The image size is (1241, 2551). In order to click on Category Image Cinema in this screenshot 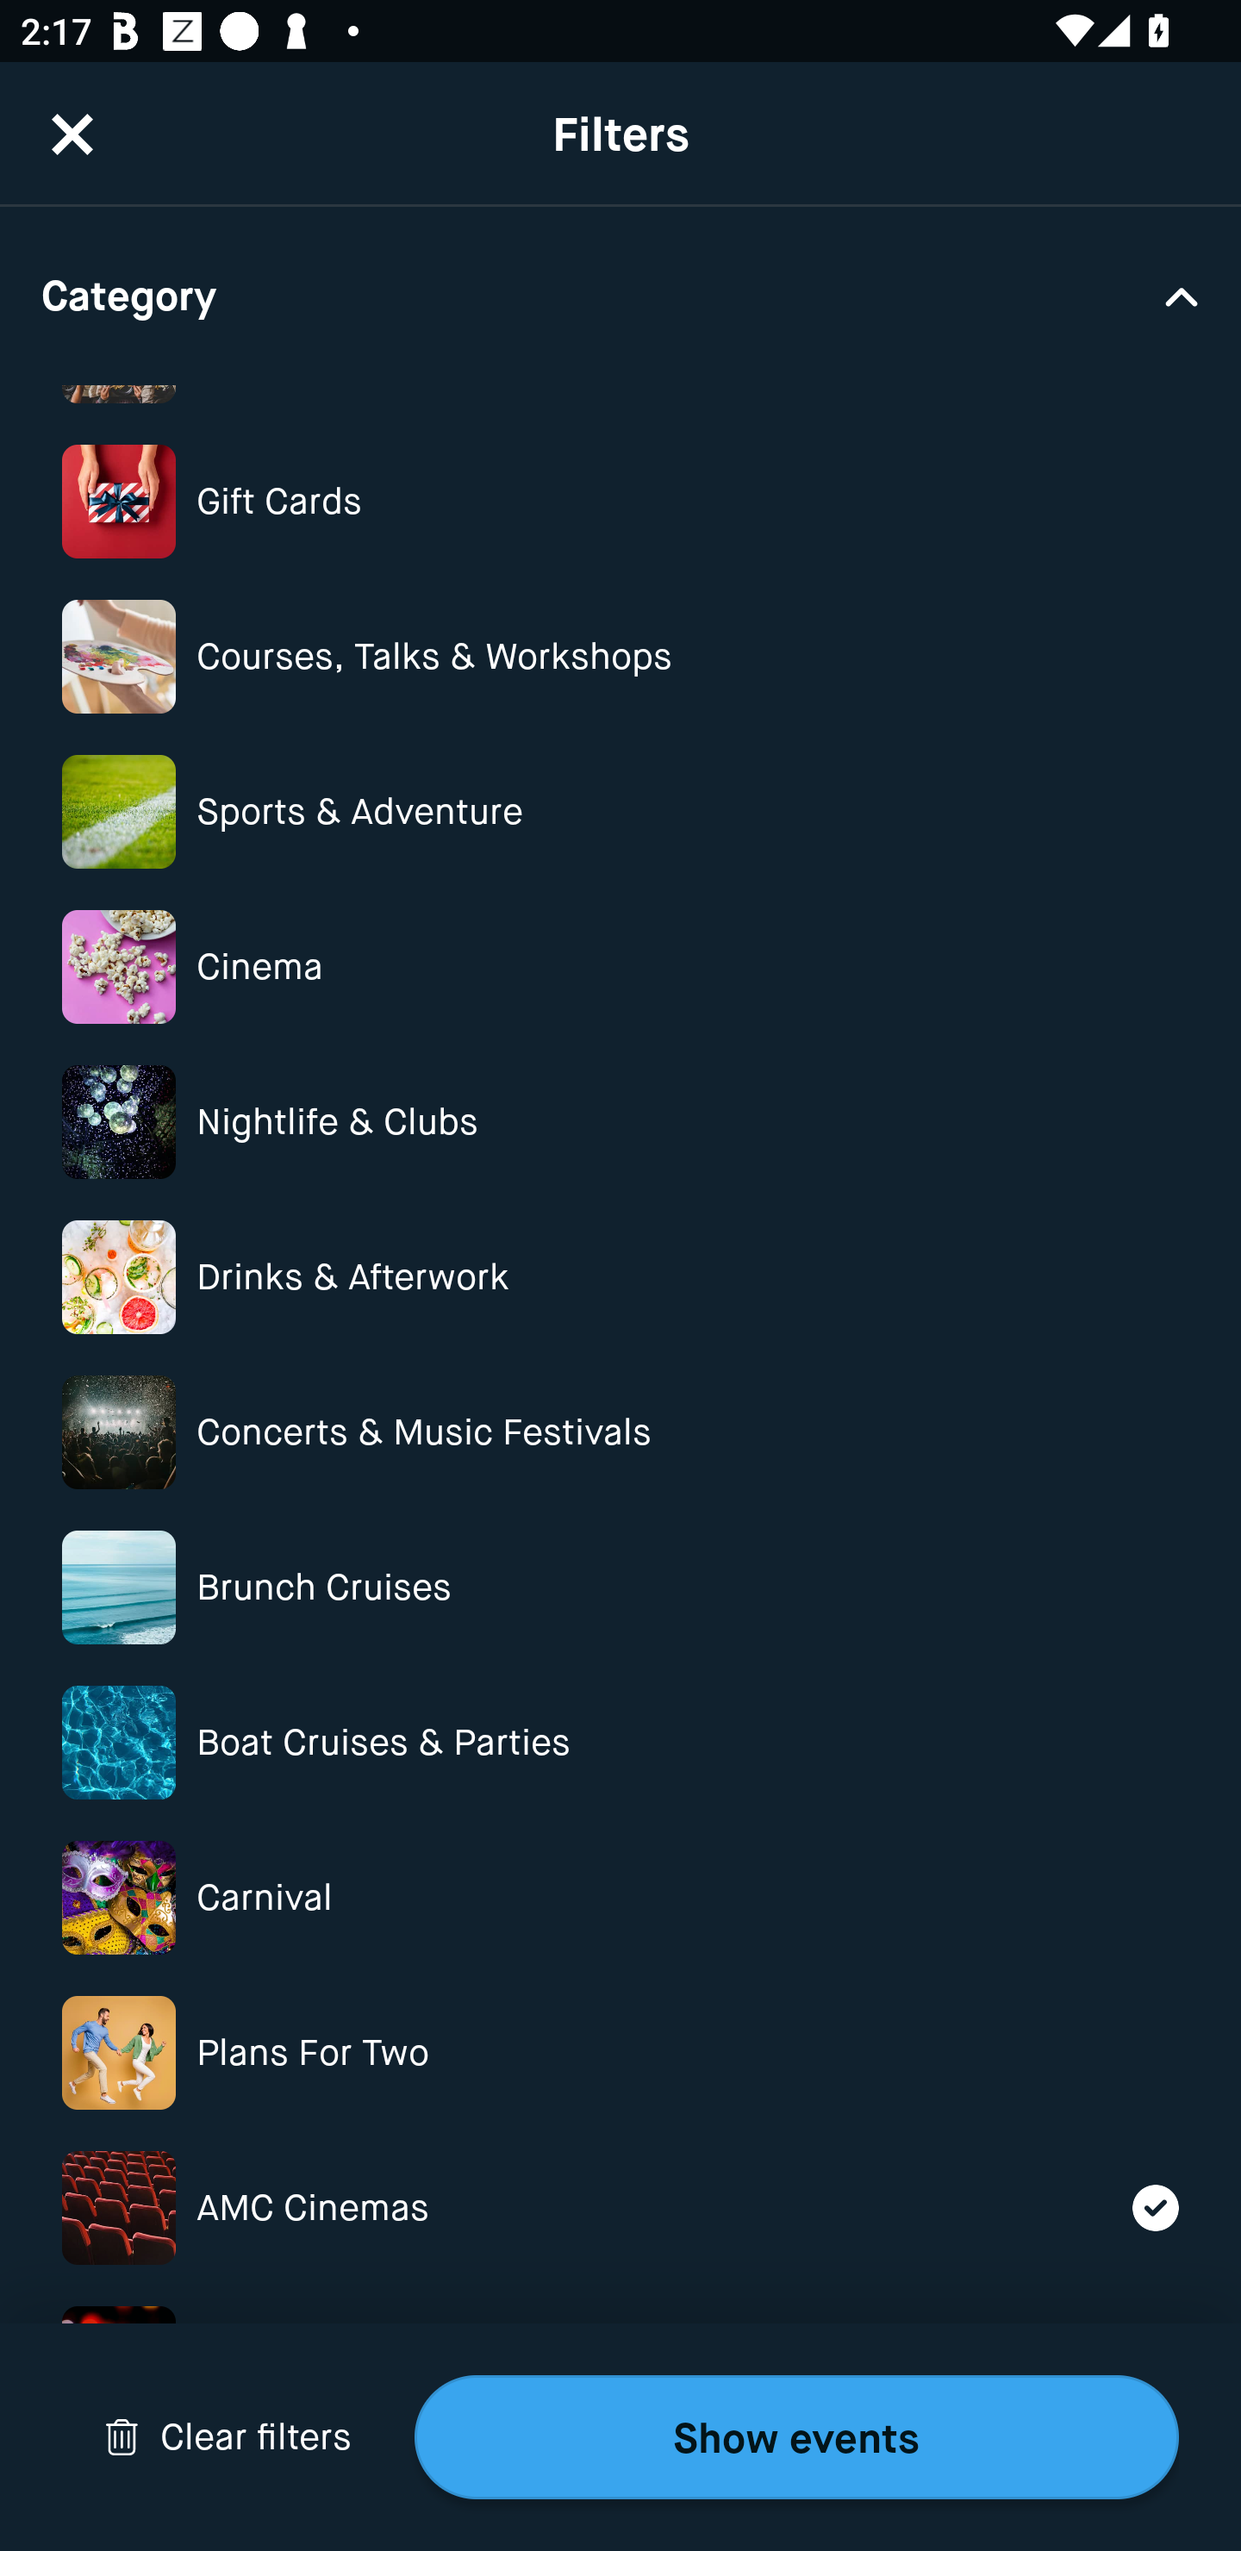, I will do `click(620, 966)`.